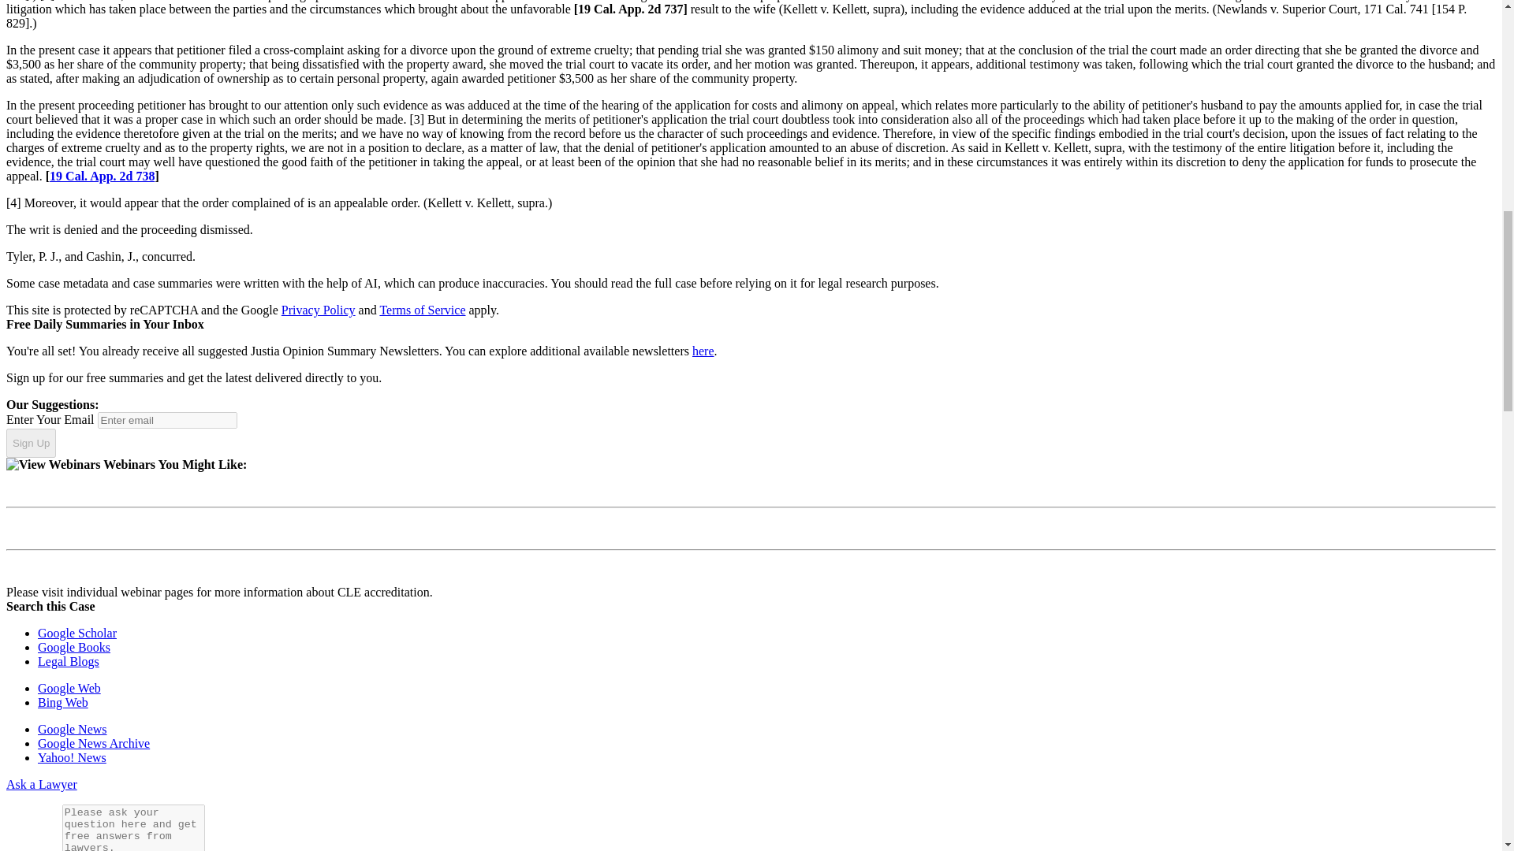  I want to click on Law - Google Books, so click(74, 648).